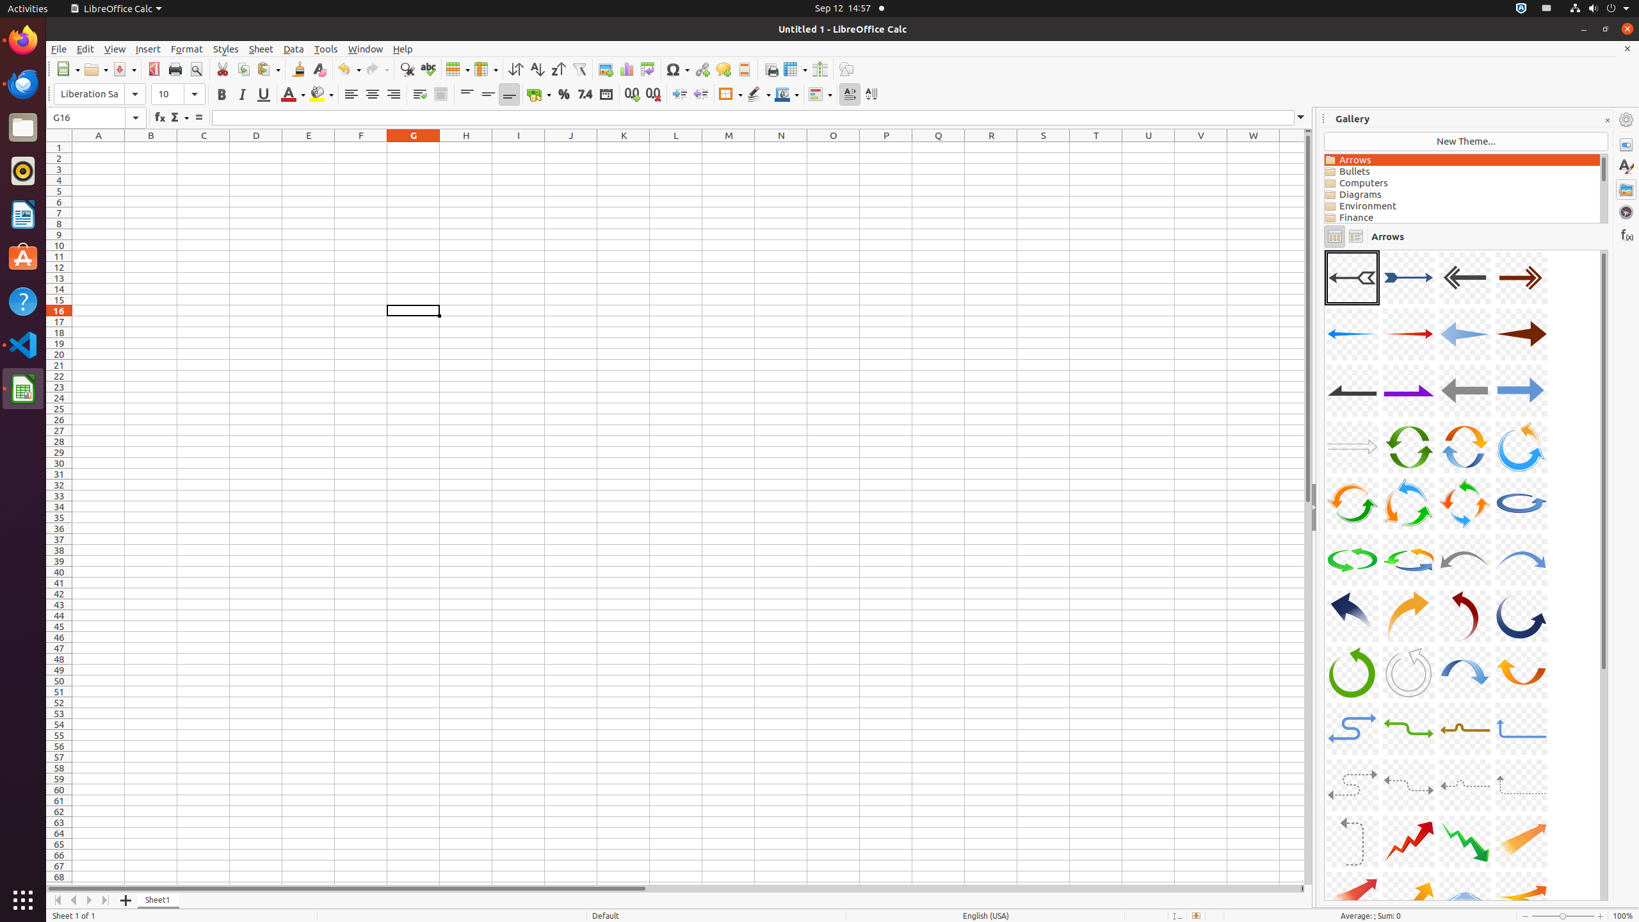 The height and width of the screenshot is (922, 1639). I want to click on A08-Arrow-DarkRed-Right, so click(1521, 334).